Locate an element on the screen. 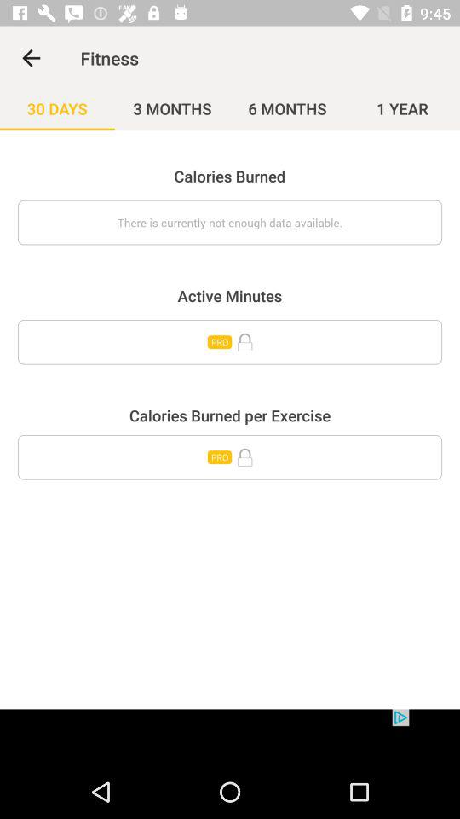 The height and width of the screenshot is (819, 460). turn off icon below the active minutes item is located at coordinates (230, 342).